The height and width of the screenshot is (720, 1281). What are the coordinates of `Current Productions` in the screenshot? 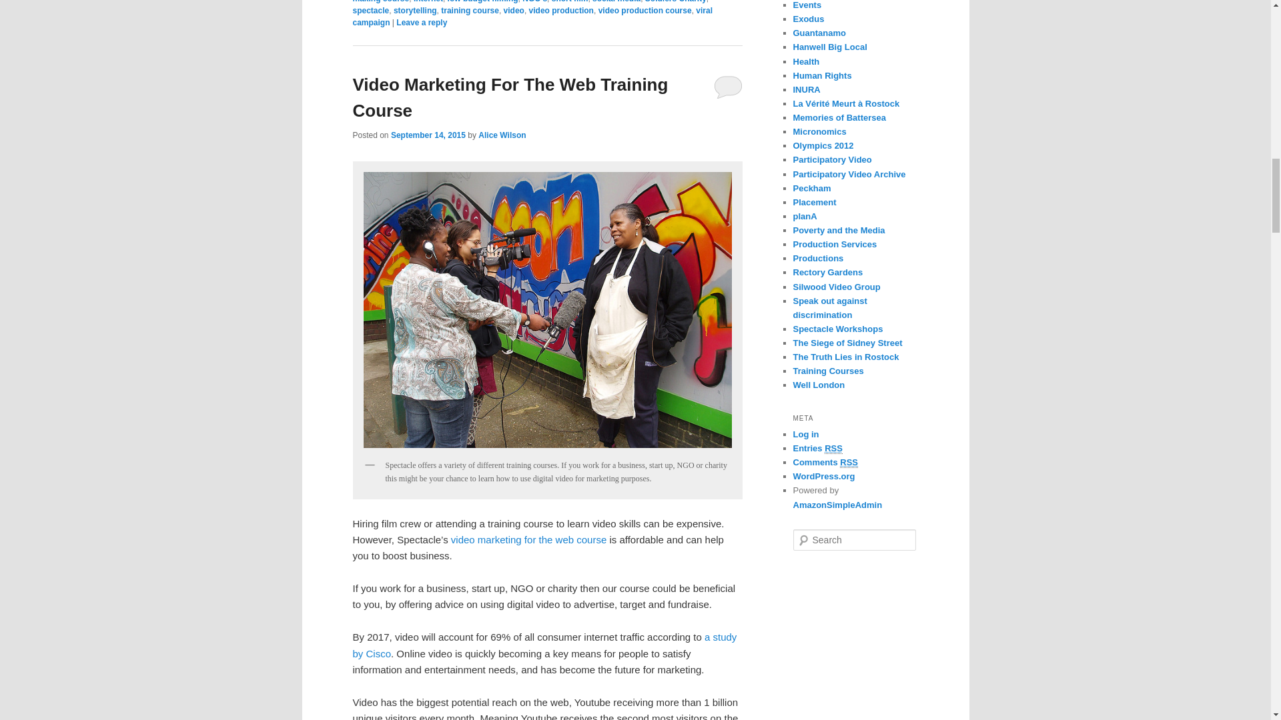 It's located at (818, 259).